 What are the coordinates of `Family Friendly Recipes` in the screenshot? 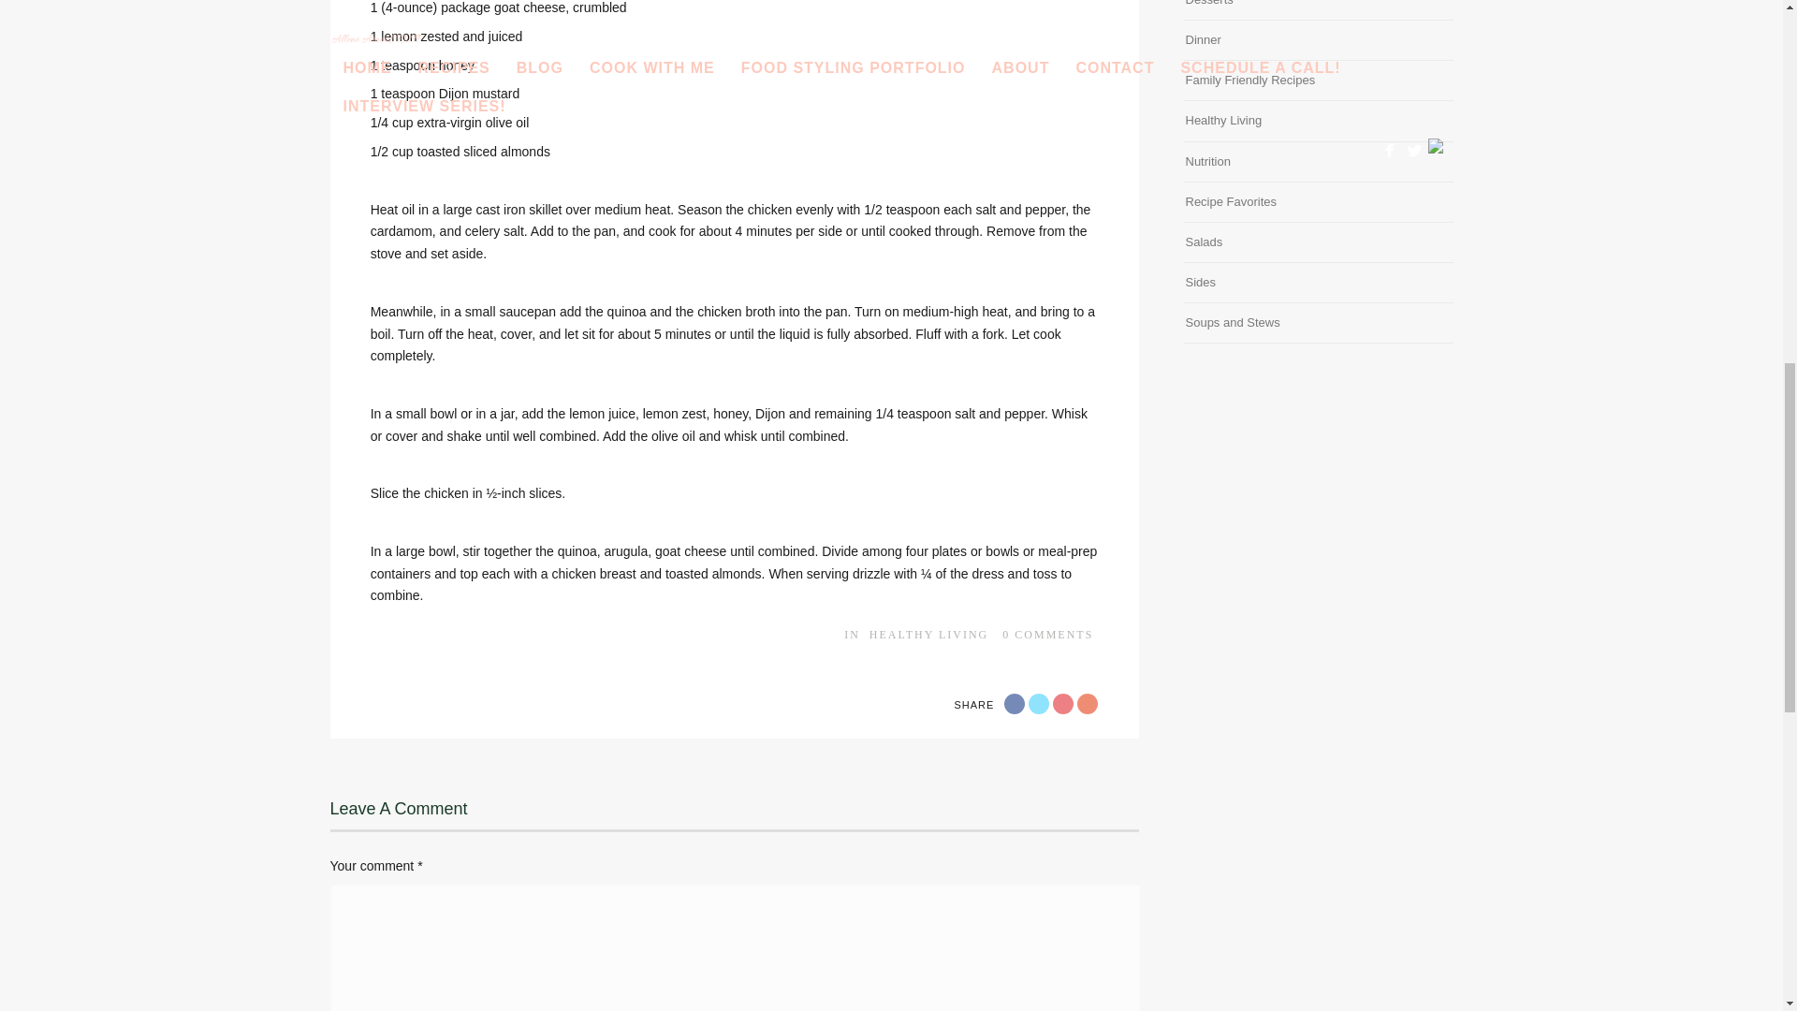 It's located at (1249, 81).